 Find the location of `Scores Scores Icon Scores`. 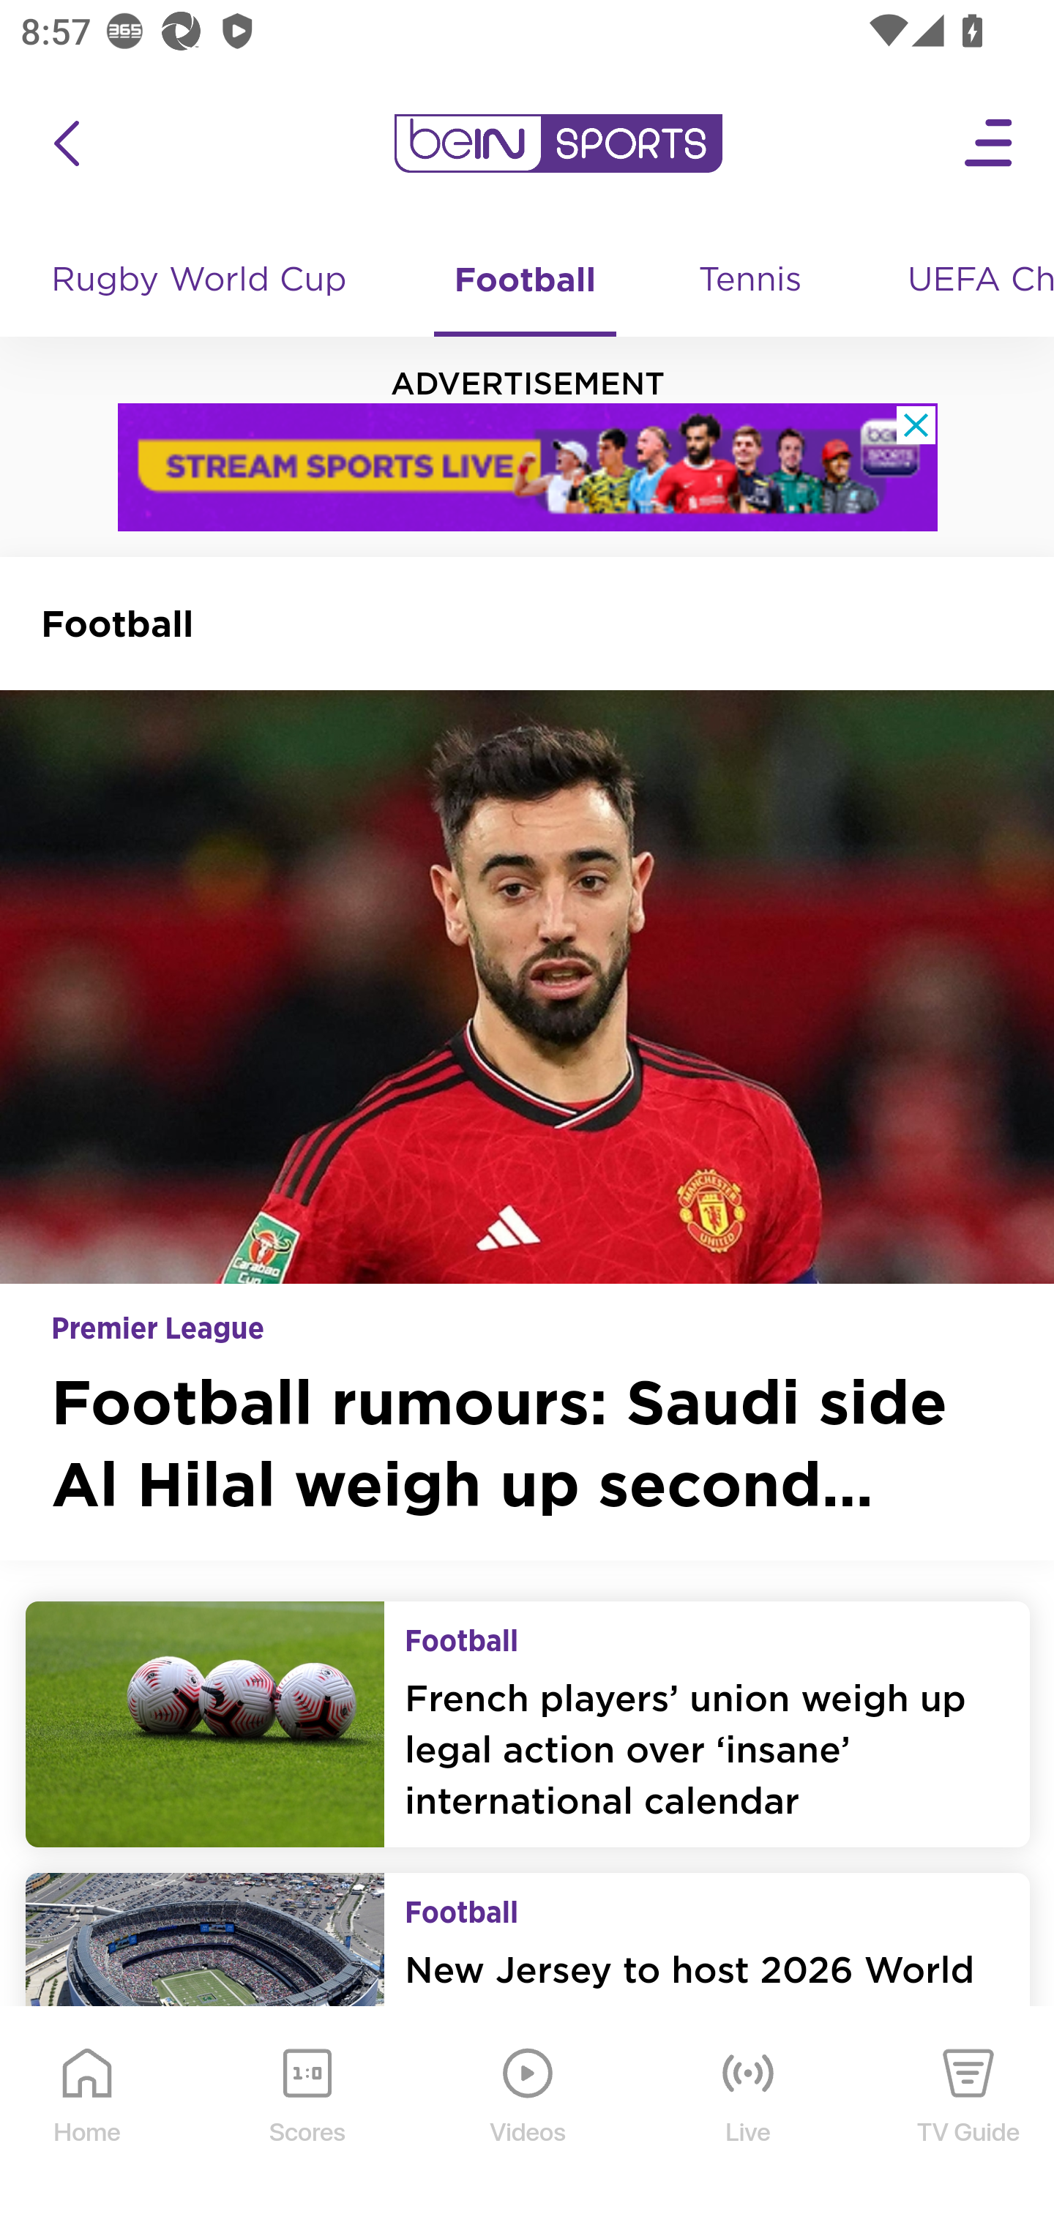

Scores Scores Icon Scores is located at coordinates (307, 2117).